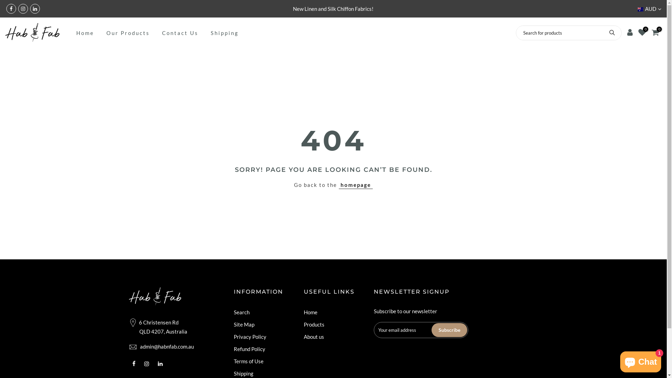 The height and width of the screenshot is (378, 672). I want to click on Contact Us, so click(180, 33).